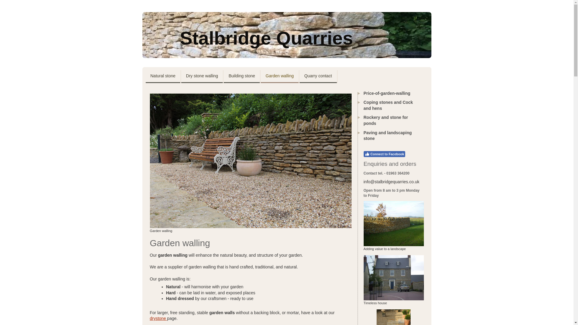  Describe the element at coordinates (158, 318) in the screenshot. I see `drystone ` at that location.